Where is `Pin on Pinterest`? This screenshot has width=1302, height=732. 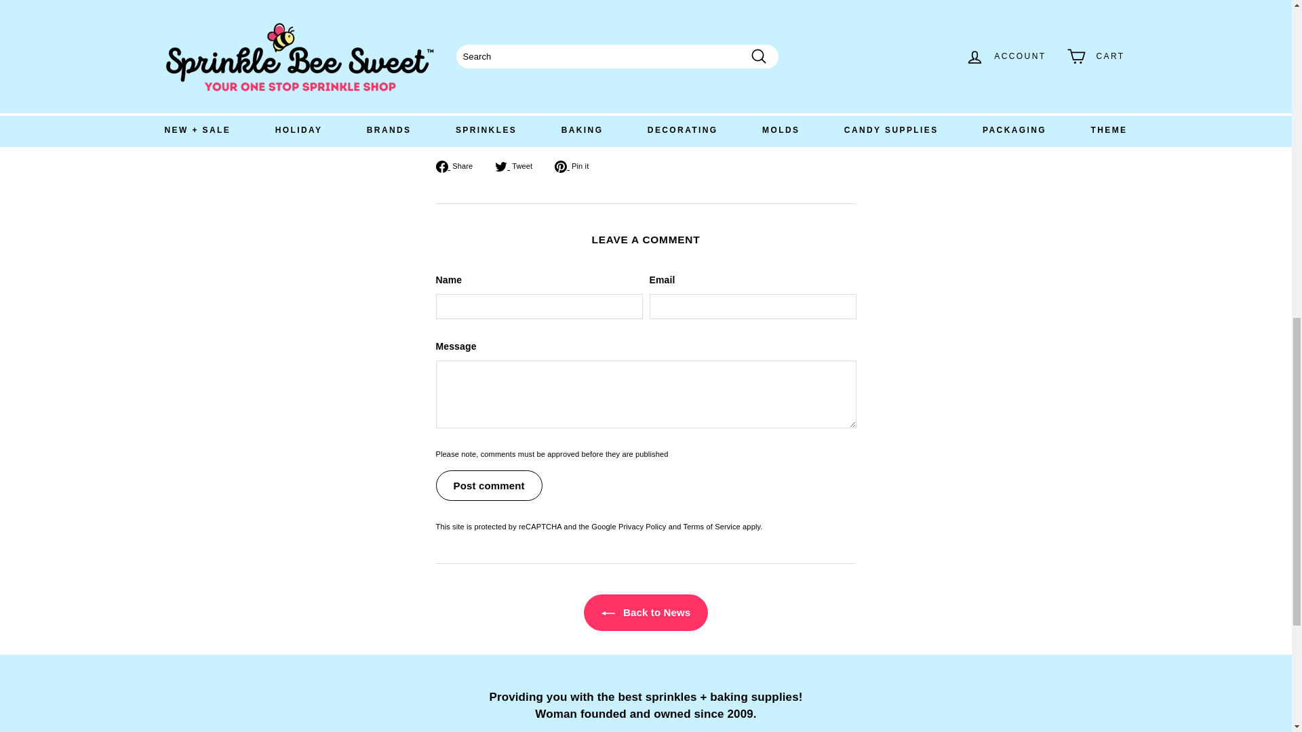 Pin on Pinterest is located at coordinates (576, 165).